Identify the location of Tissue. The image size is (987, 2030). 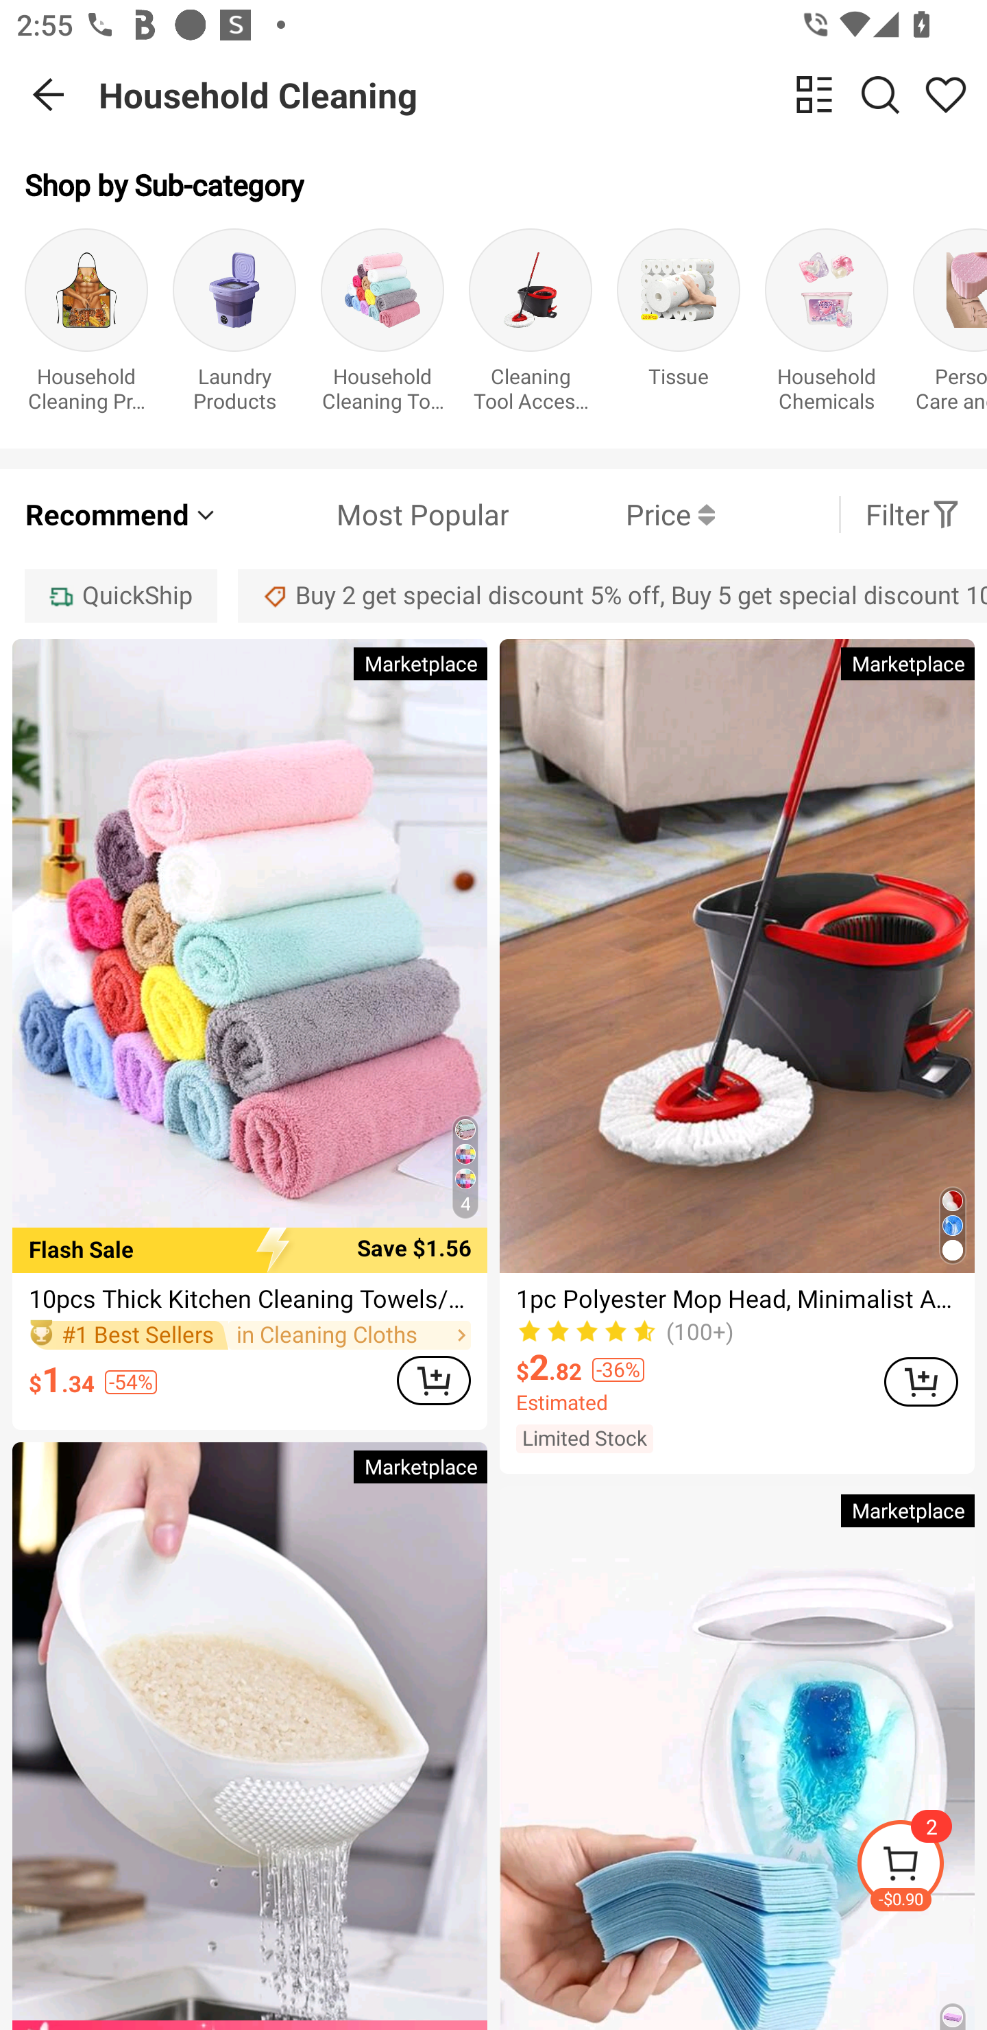
(679, 325).